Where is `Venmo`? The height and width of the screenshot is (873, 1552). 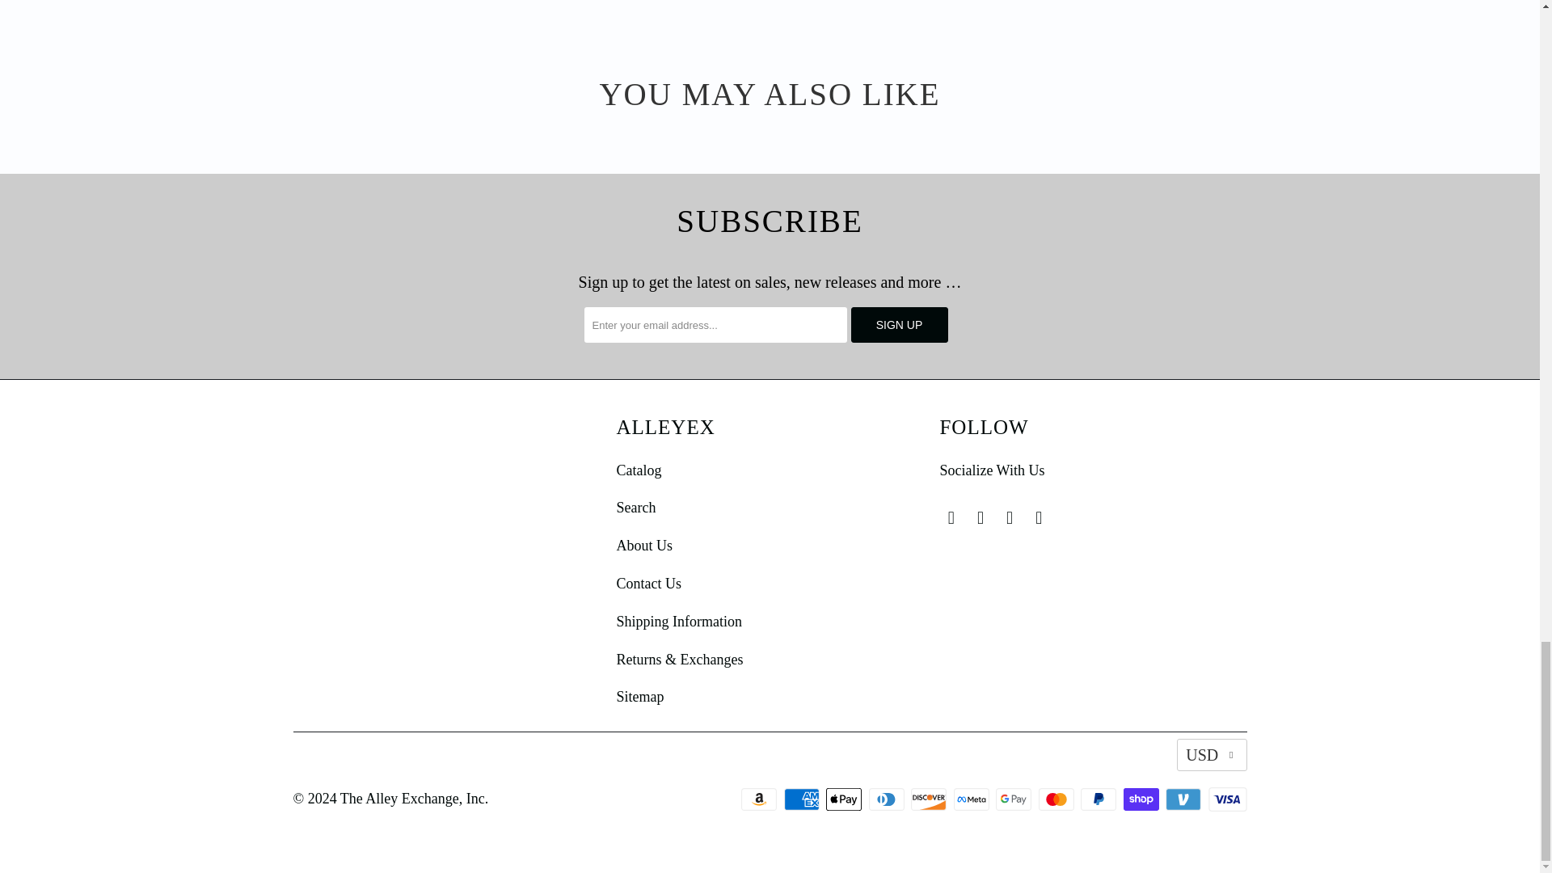
Venmo is located at coordinates (1184, 799).